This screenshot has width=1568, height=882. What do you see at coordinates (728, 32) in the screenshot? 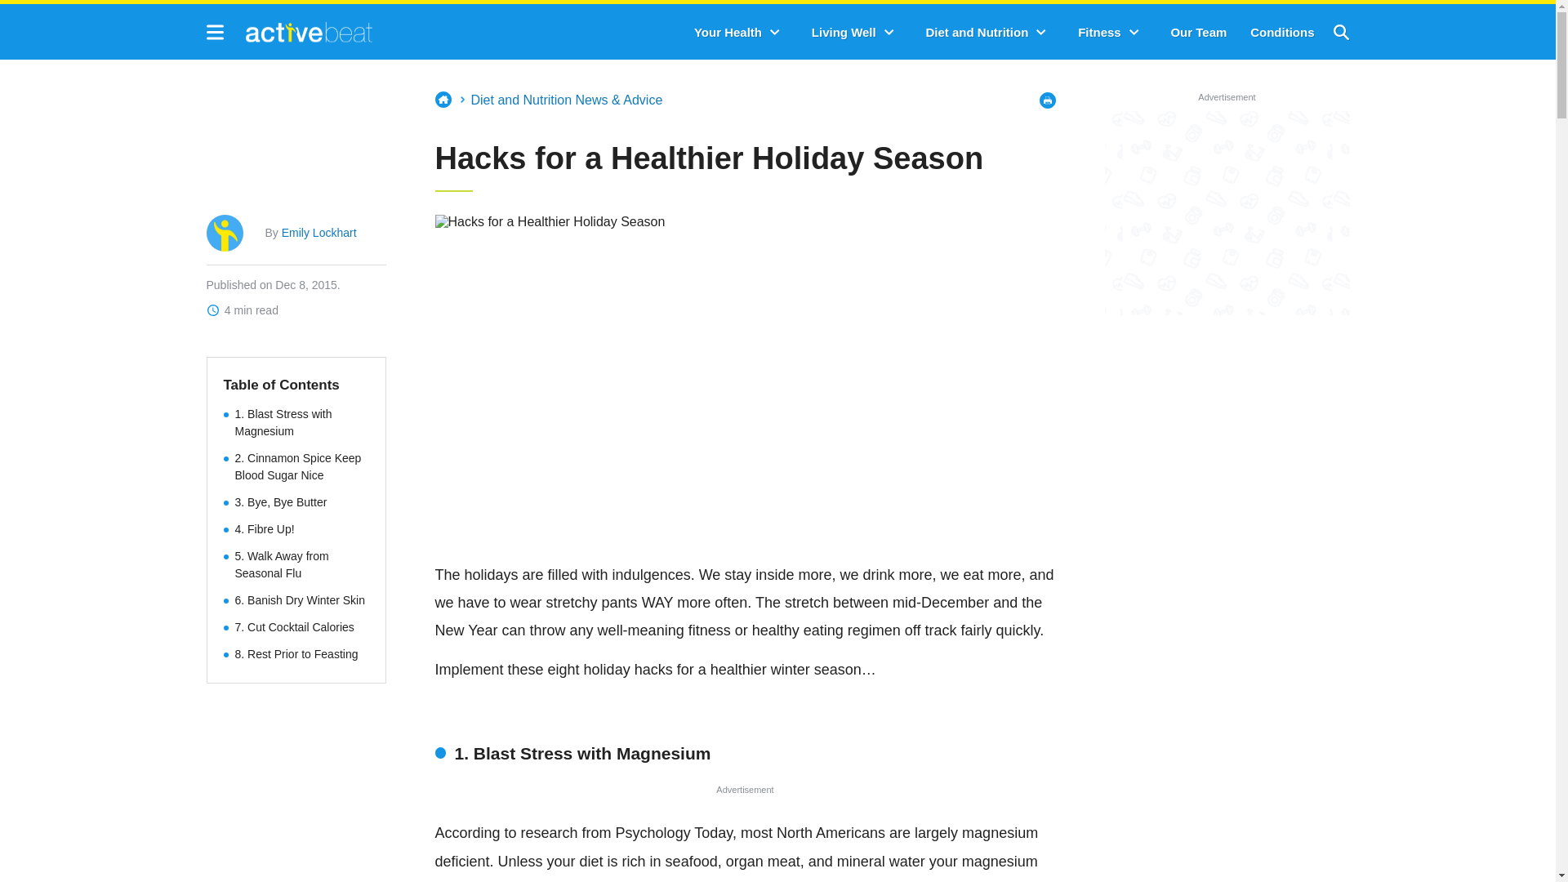
I see `Your Health` at bounding box center [728, 32].